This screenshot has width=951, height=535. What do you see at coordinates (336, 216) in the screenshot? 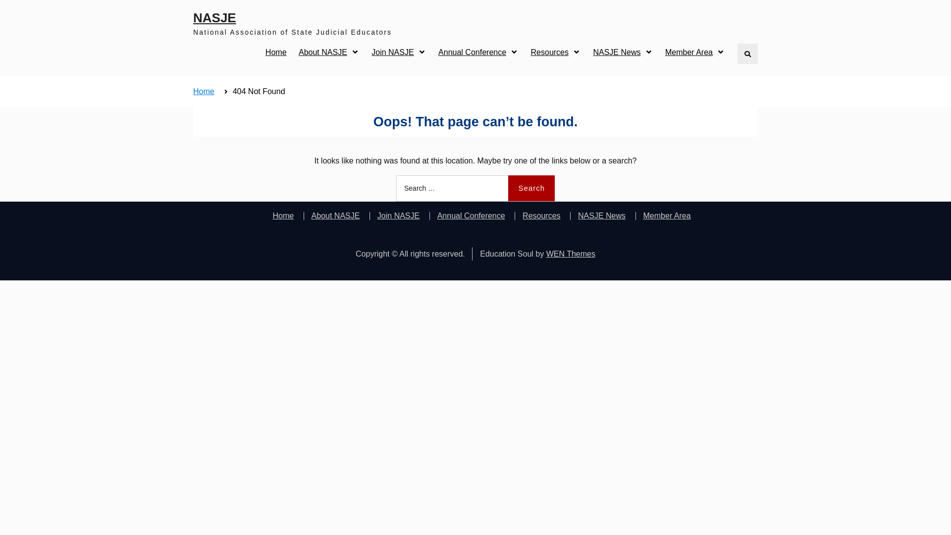
I see `About NASJE` at bounding box center [336, 216].